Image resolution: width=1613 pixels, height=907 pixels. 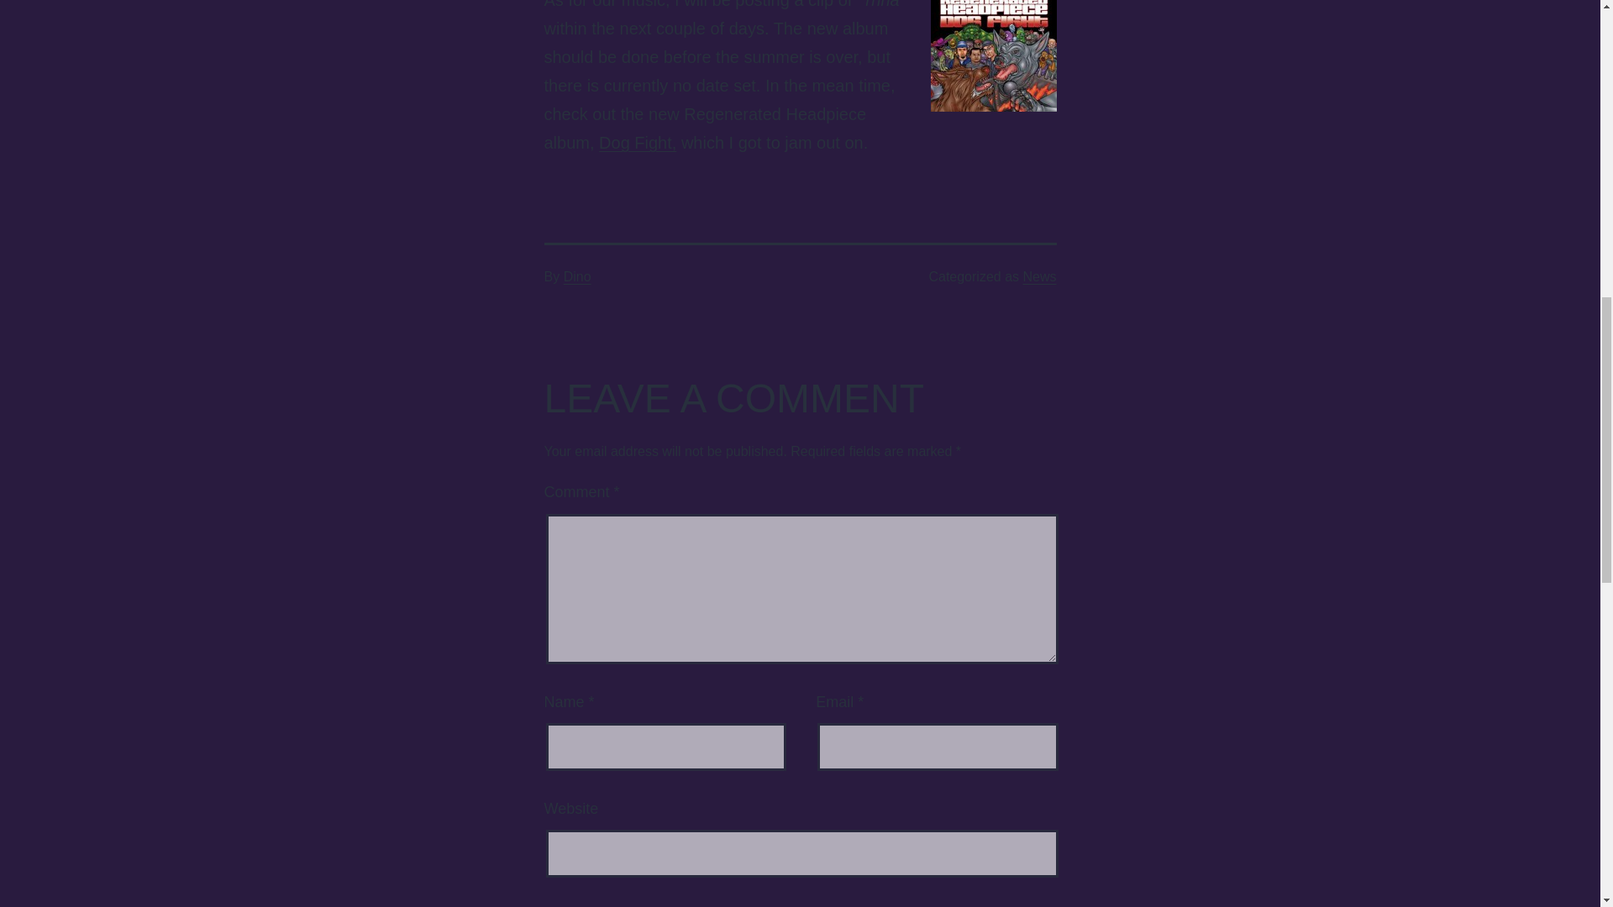 What do you see at coordinates (637, 143) in the screenshot?
I see `Dog Fight by Regenerated Headpiece` at bounding box center [637, 143].